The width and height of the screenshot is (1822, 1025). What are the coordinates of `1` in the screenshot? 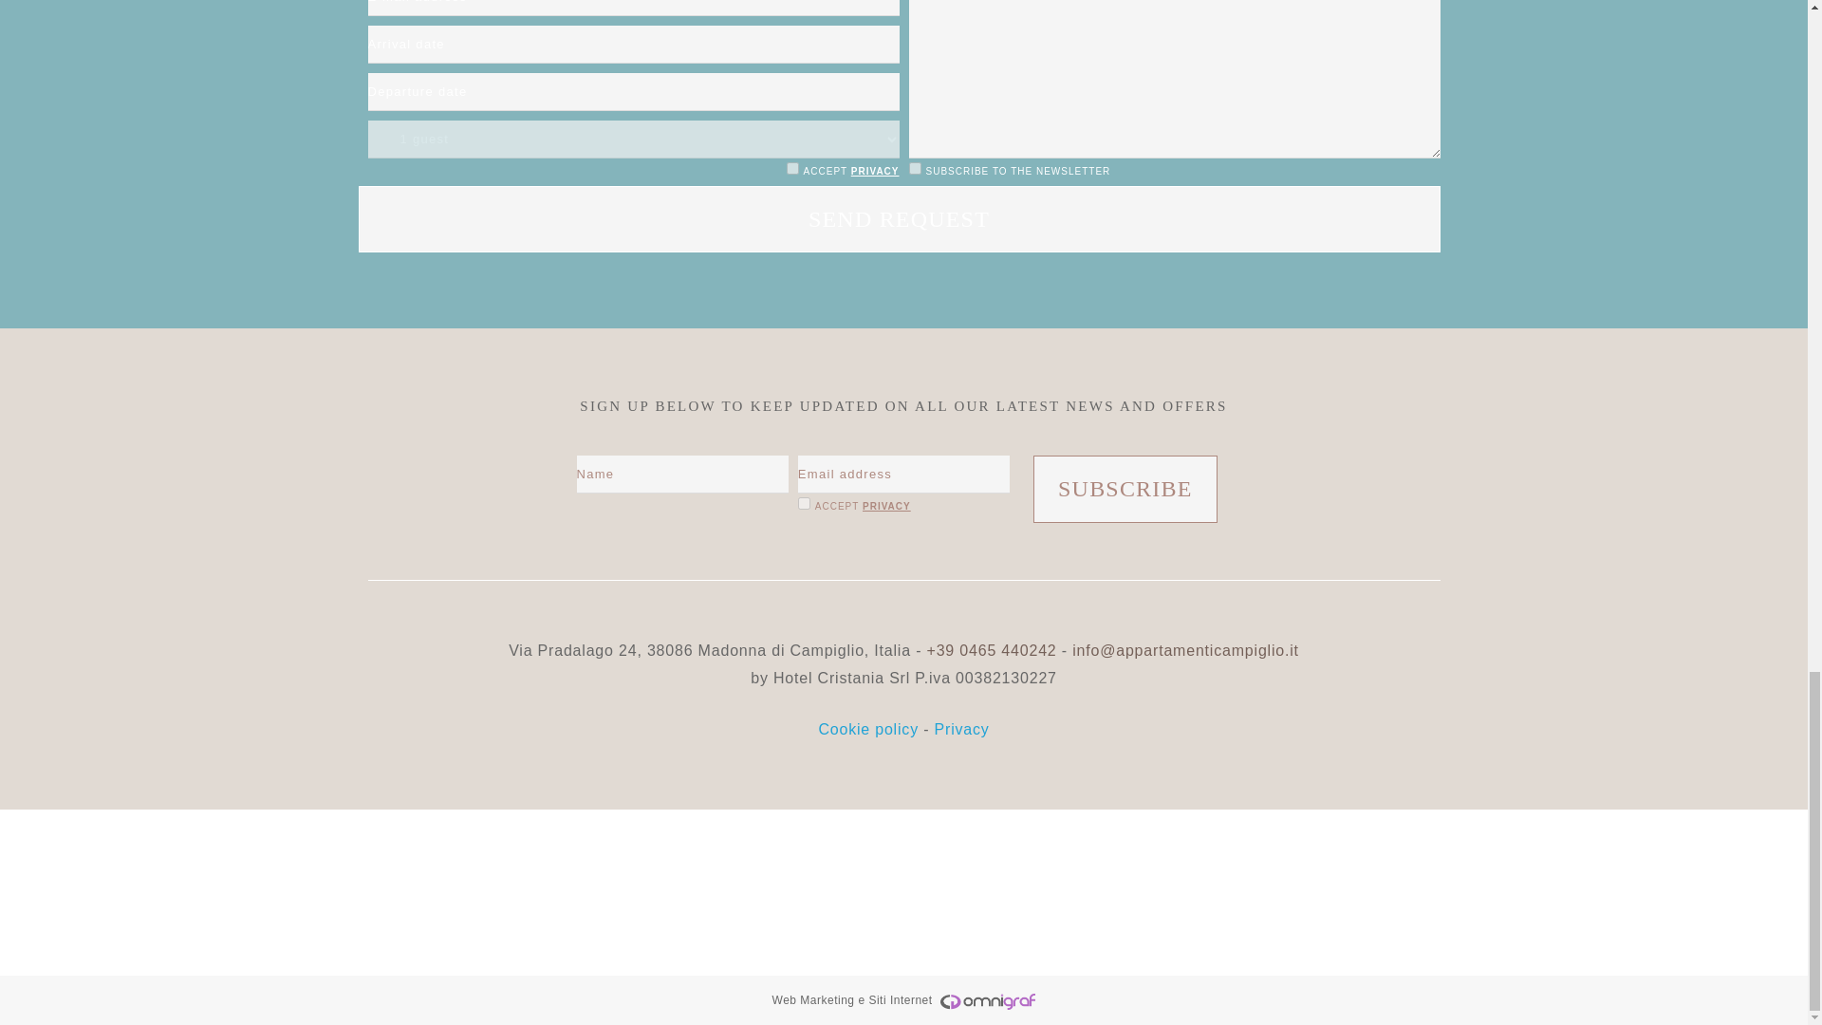 It's located at (793, 167).